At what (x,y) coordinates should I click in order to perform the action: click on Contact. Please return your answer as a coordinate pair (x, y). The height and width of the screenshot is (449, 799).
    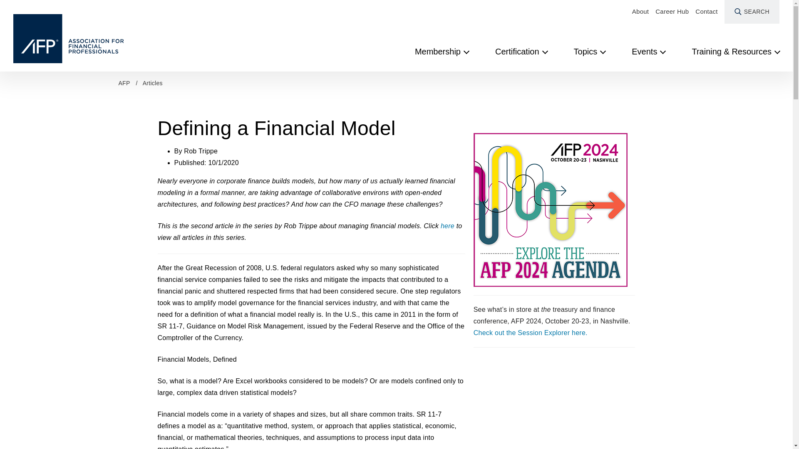
    Looking at the image, I should click on (706, 12).